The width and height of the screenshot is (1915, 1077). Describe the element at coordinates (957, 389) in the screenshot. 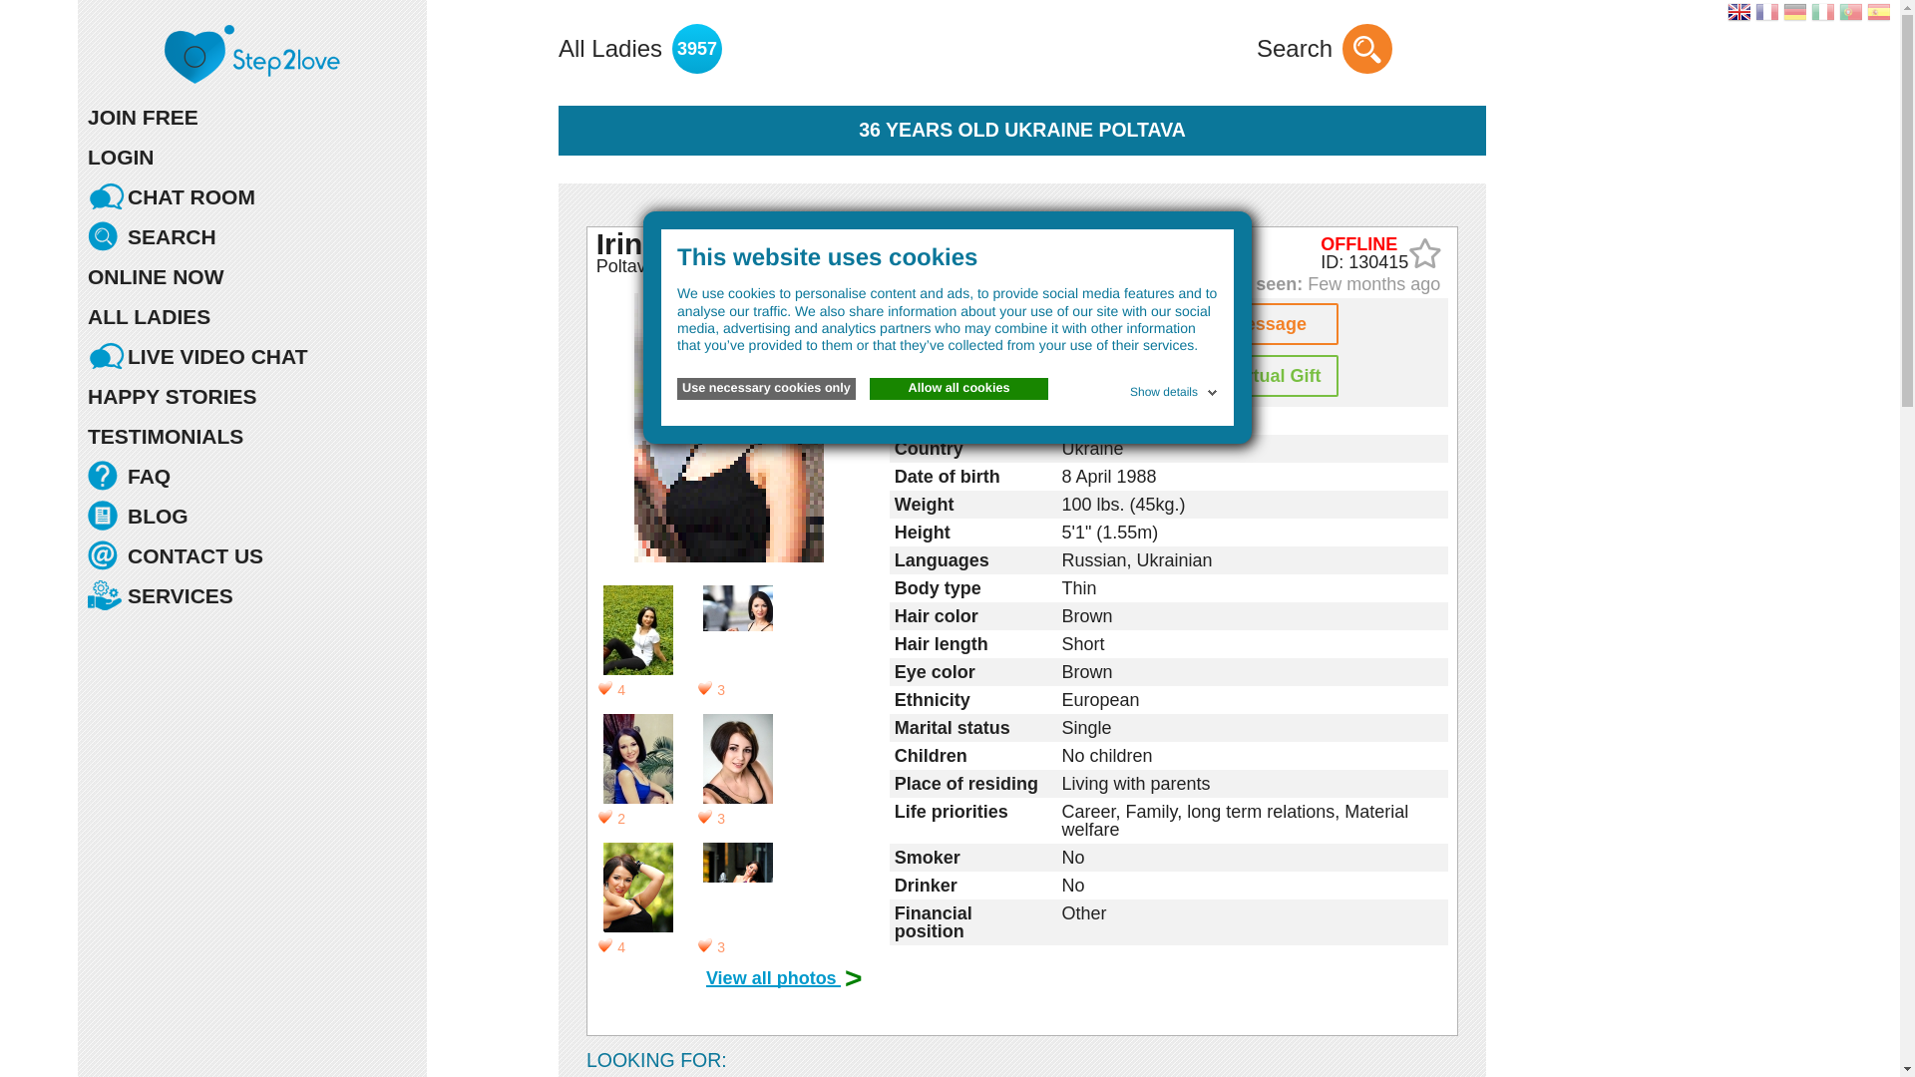

I see `Allow all cookies` at that location.